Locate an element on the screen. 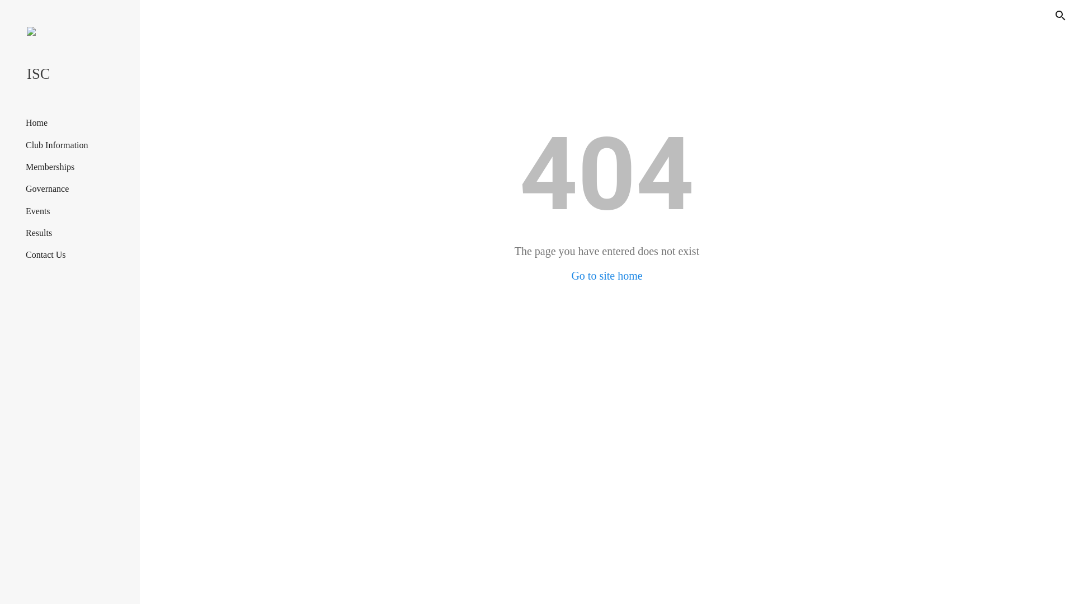 The image size is (1074, 604). ISC is located at coordinates (74, 74).